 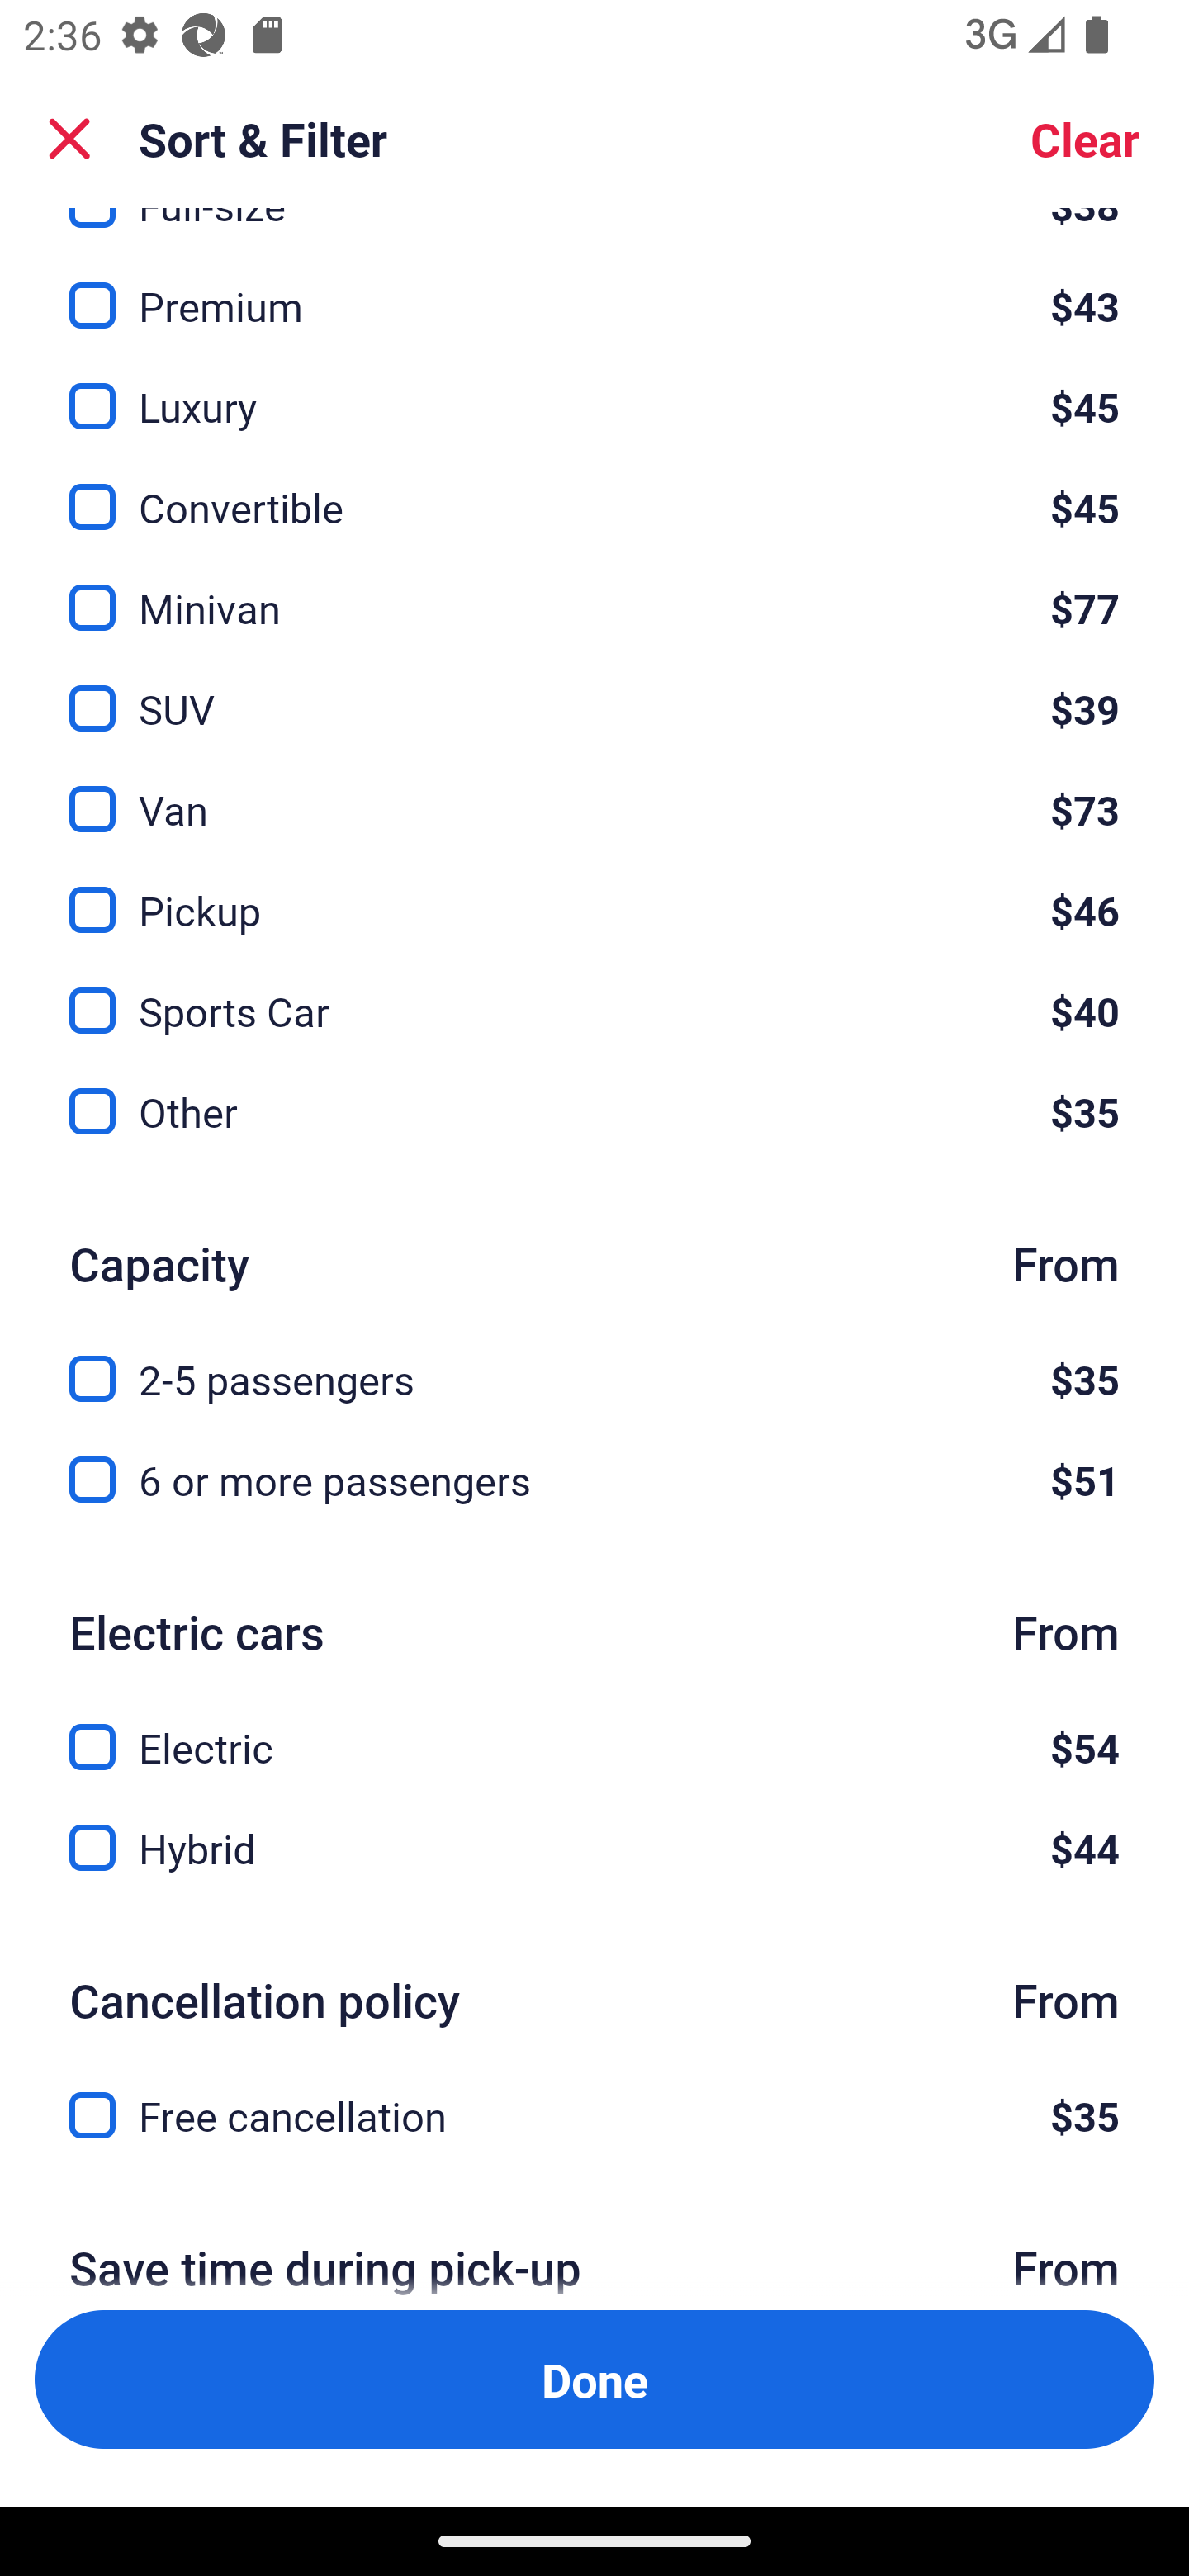 I want to click on Sports Car, $40 Sports Car $40, so click(x=594, y=992).